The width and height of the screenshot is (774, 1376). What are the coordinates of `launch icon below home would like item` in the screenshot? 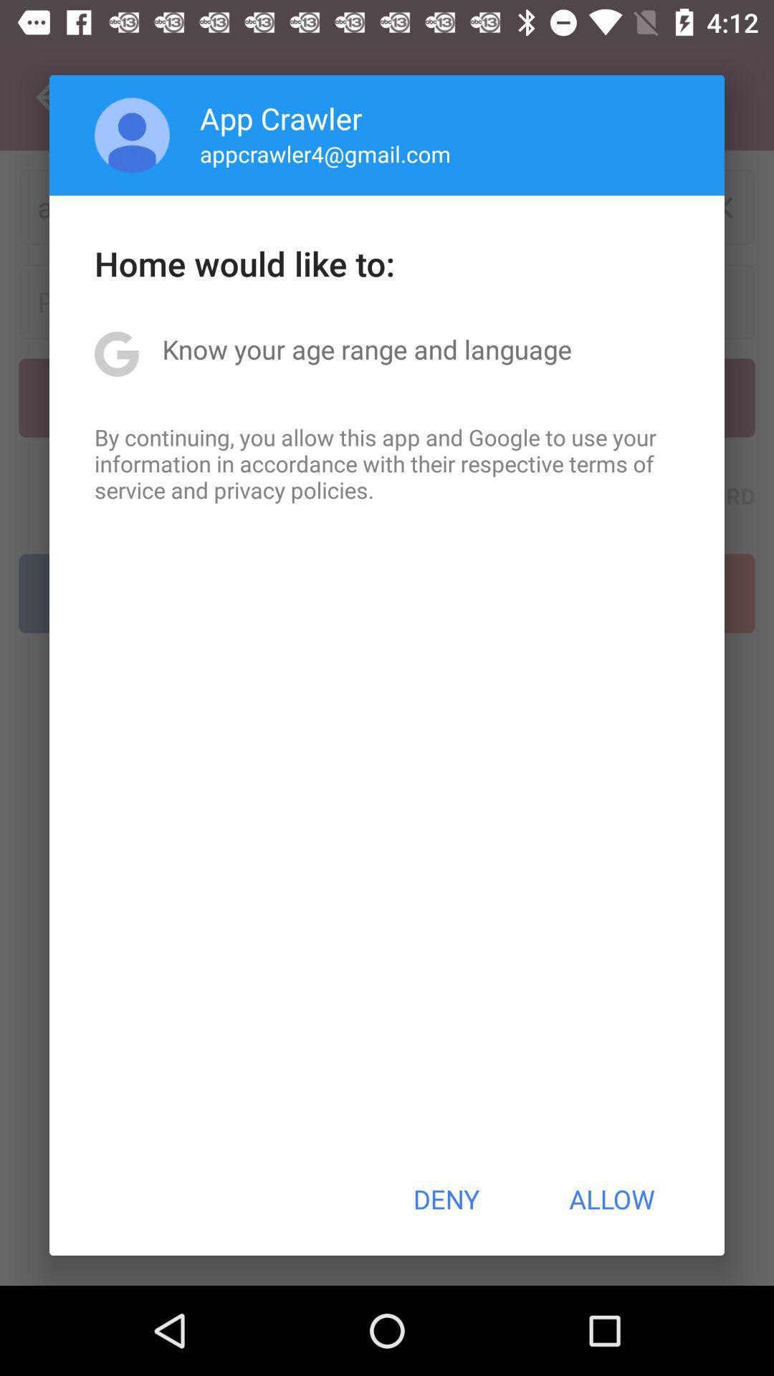 It's located at (367, 349).